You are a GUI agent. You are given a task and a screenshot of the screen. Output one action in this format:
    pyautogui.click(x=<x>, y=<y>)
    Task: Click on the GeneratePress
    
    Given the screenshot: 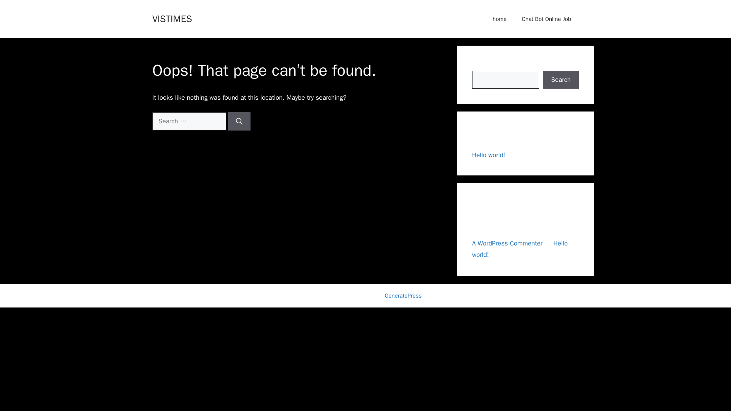 What is the action you would take?
    pyautogui.click(x=403, y=295)
    